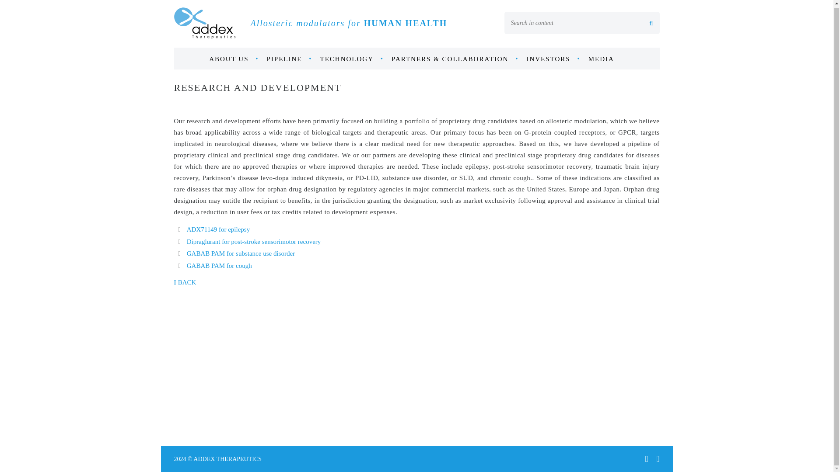 The height and width of the screenshot is (472, 840). What do you see at coordinates (241, 253) in the screenshot?
I see `GABAB PAM for substance use disorder` at bounding box center [241, 253].